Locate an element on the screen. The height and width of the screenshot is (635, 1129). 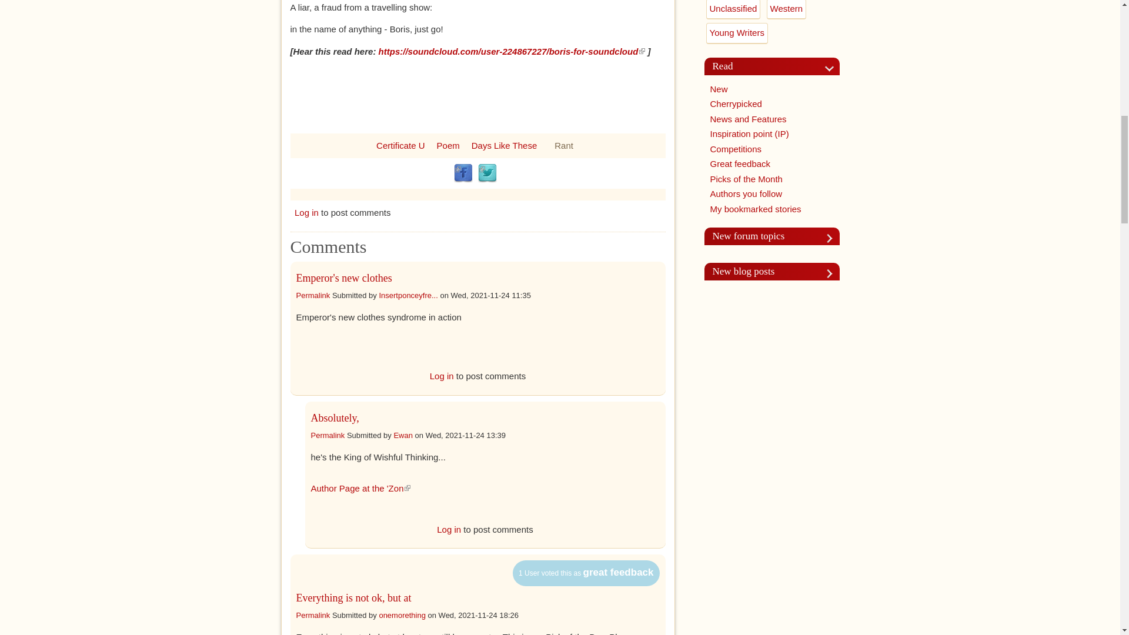
Absolutely, is located at coordinates (335, 417).